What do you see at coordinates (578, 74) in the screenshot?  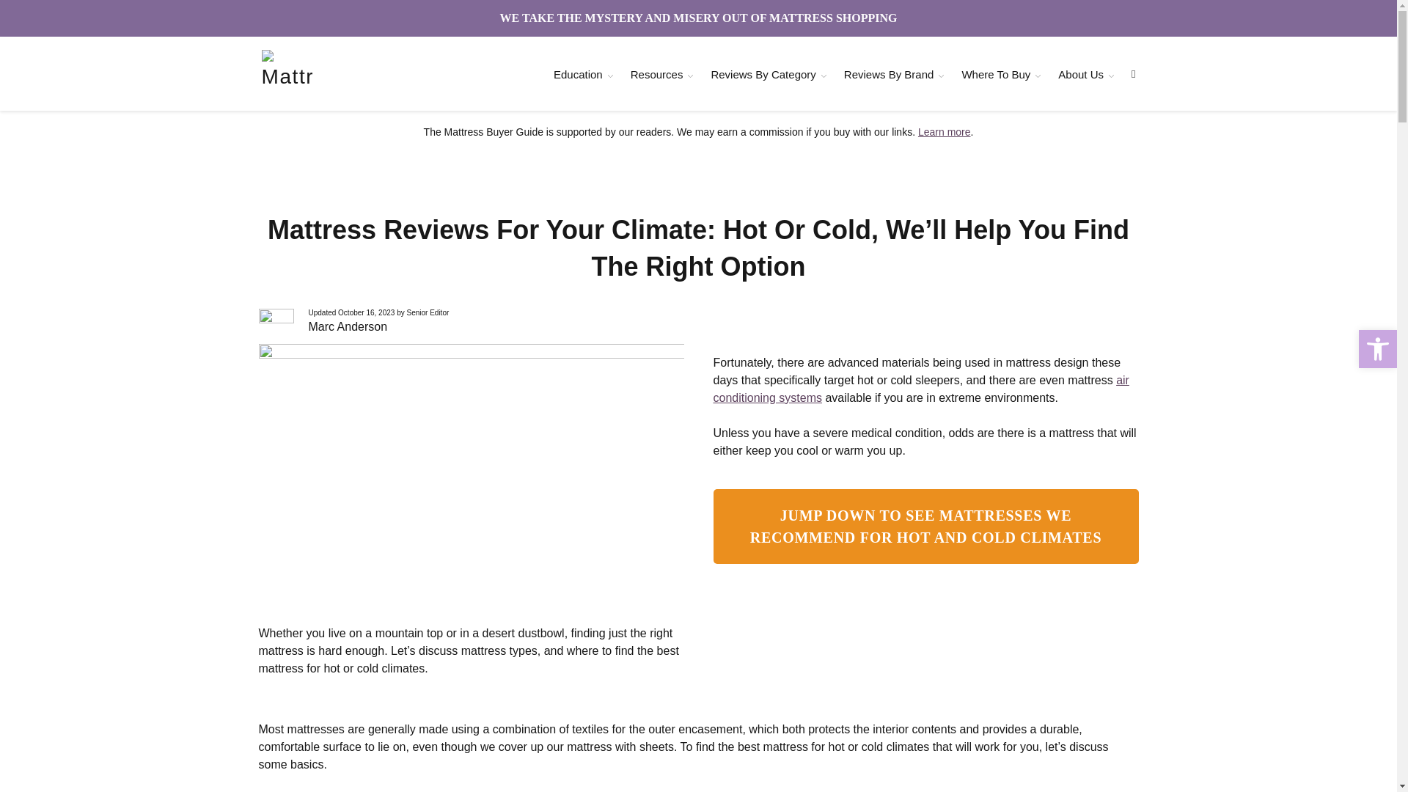 I see `Education` at bounding box center [578, 74].